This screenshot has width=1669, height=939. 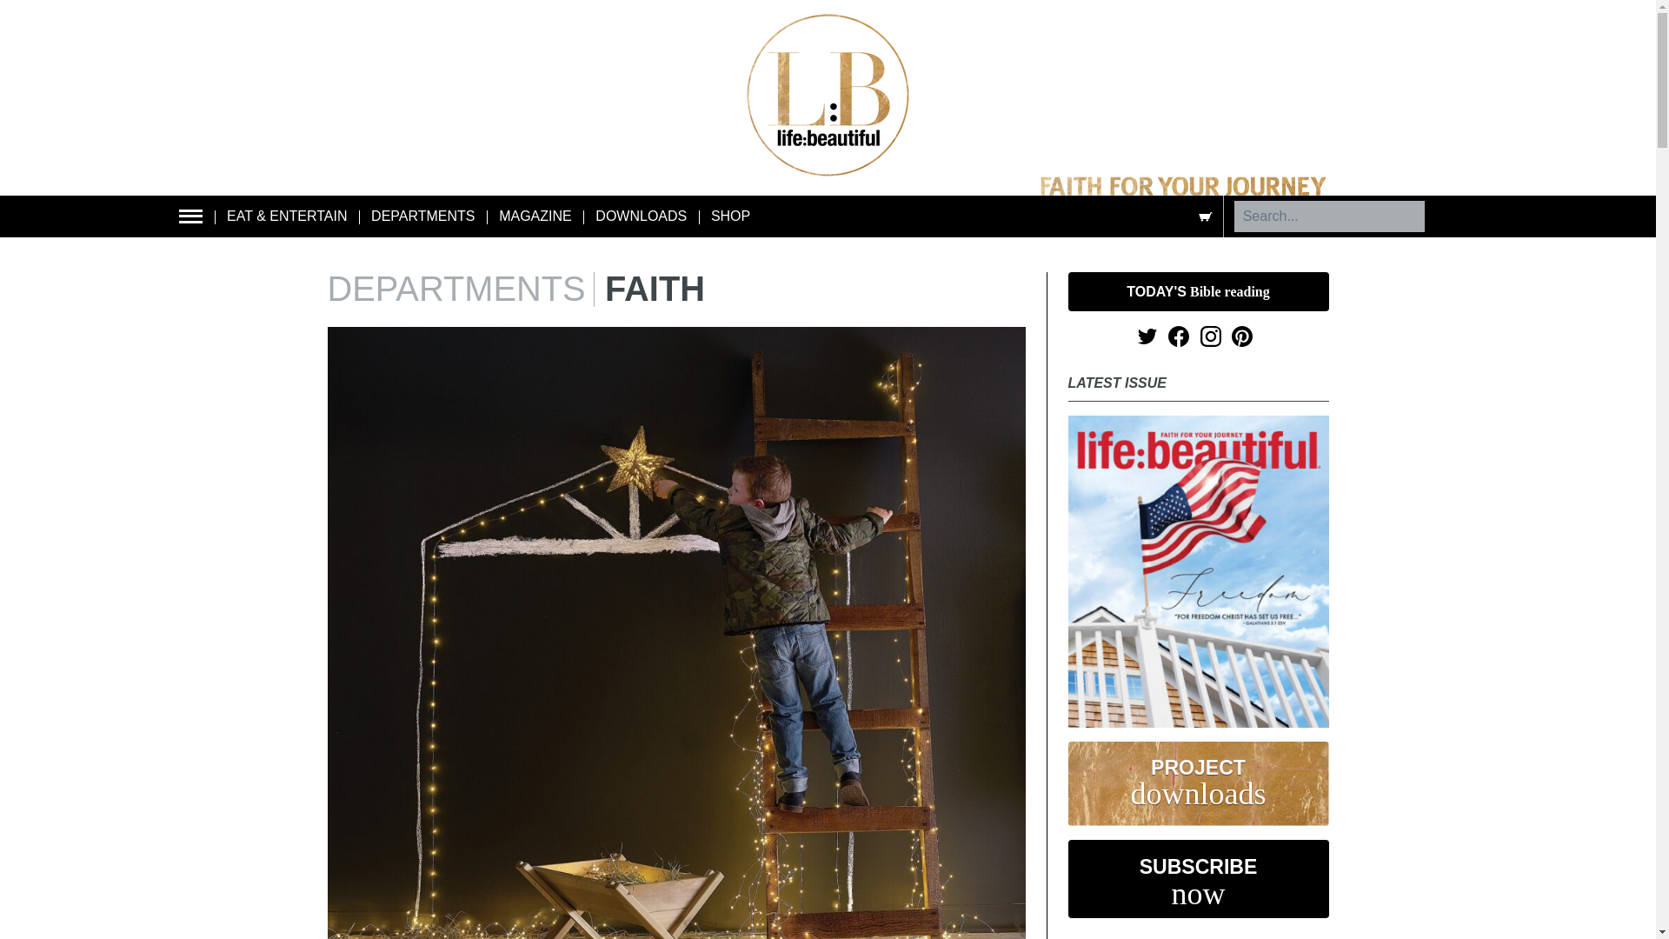 What do you see at coordinates (641, 216) in the screenshot?
I see `DOWNLOADS` at bounding box center [641, 216].